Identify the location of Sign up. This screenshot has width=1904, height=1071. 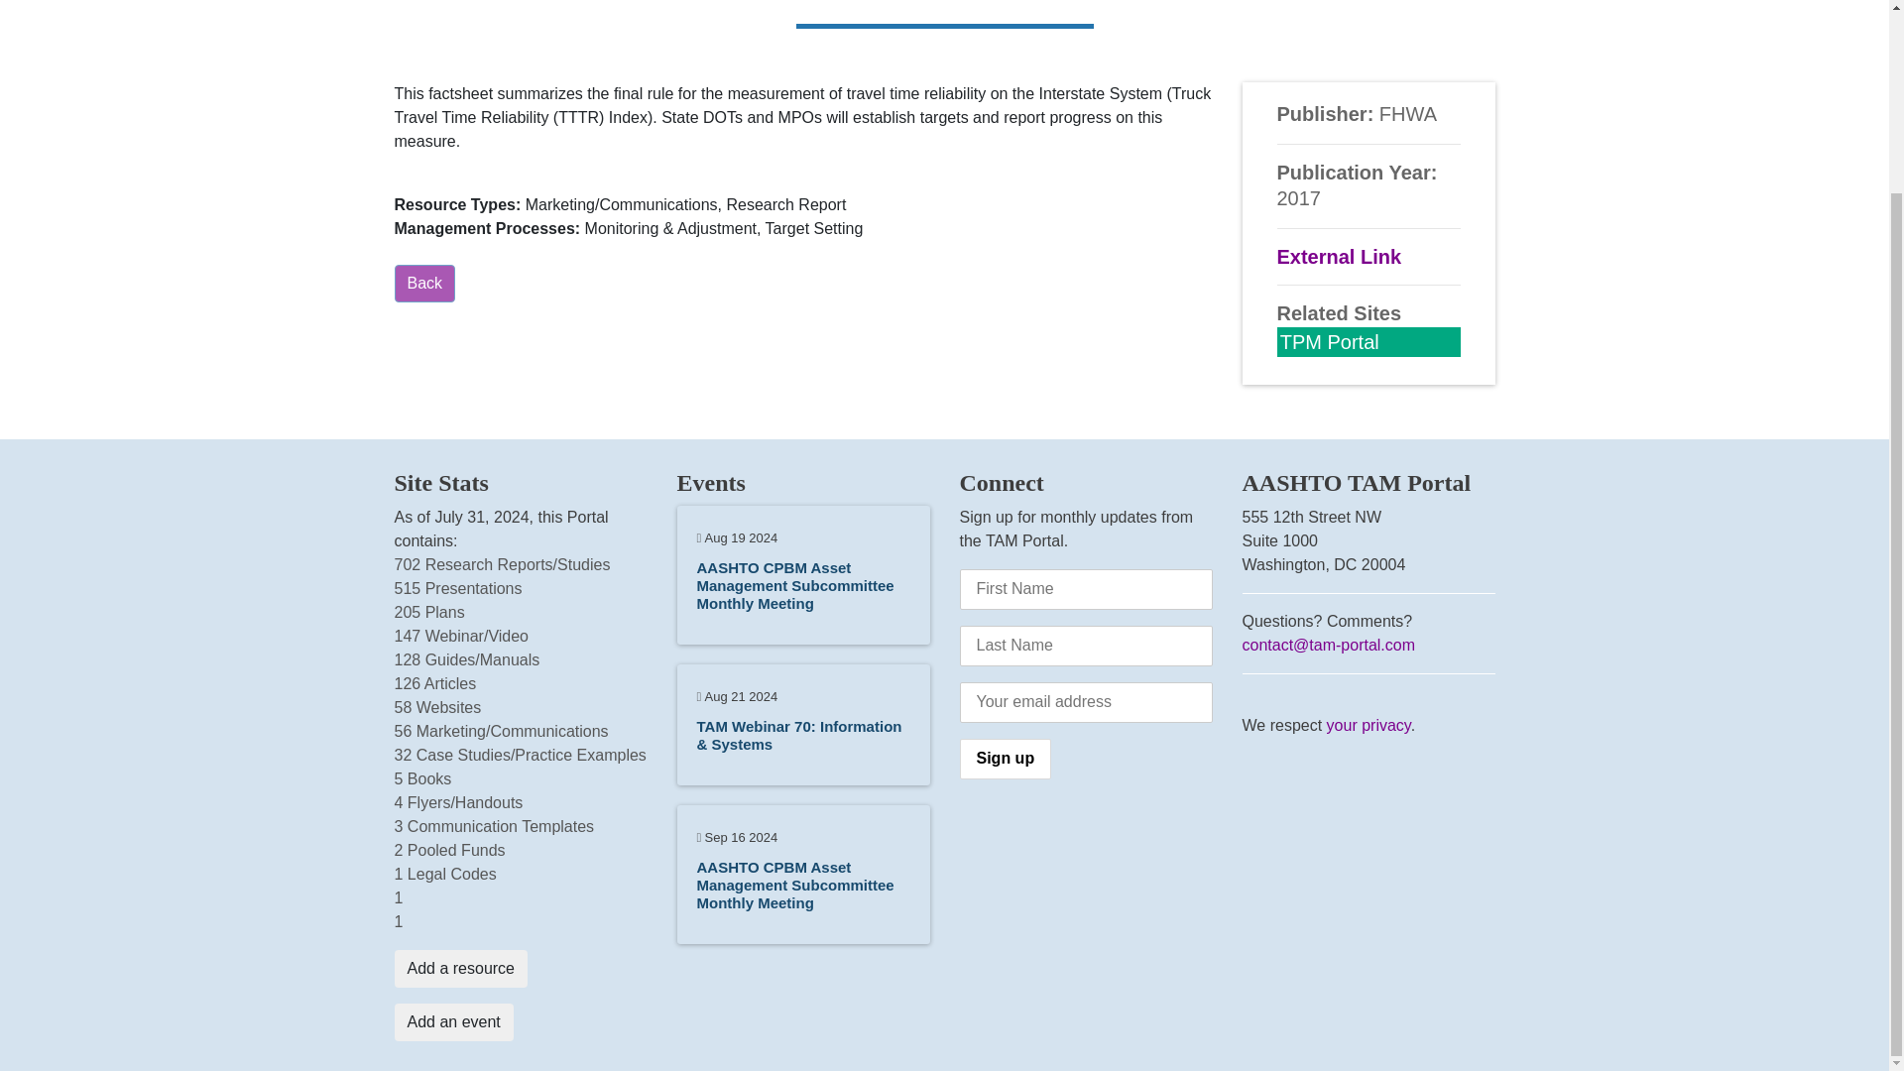
(1006, 760).